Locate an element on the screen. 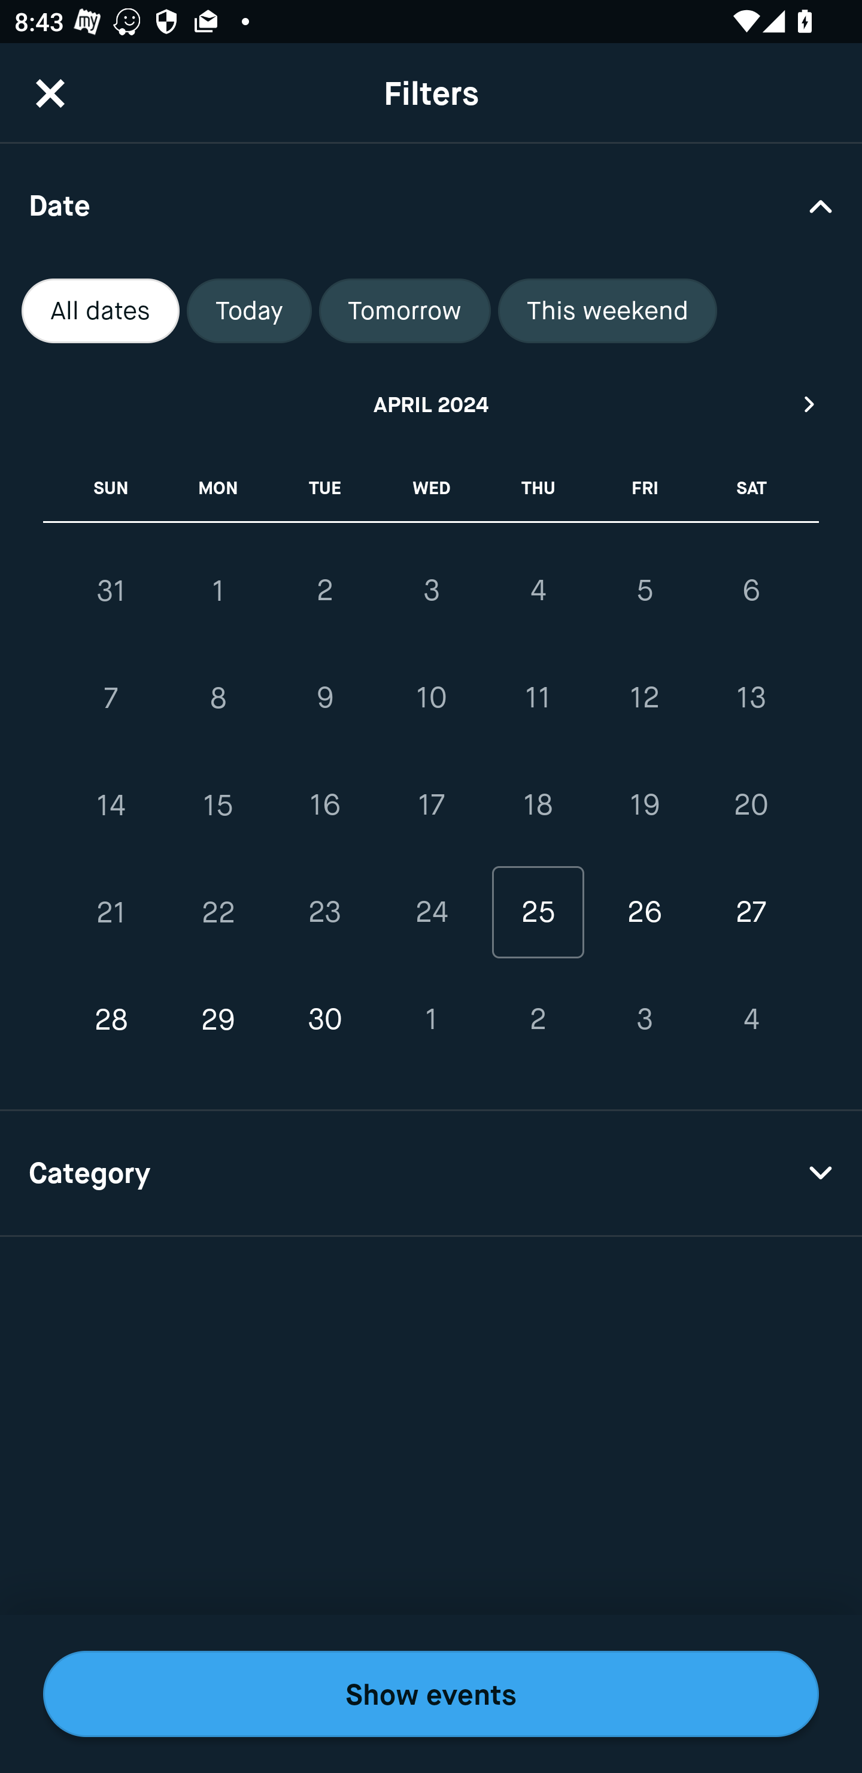  Today is located at coordinates (249, 311).